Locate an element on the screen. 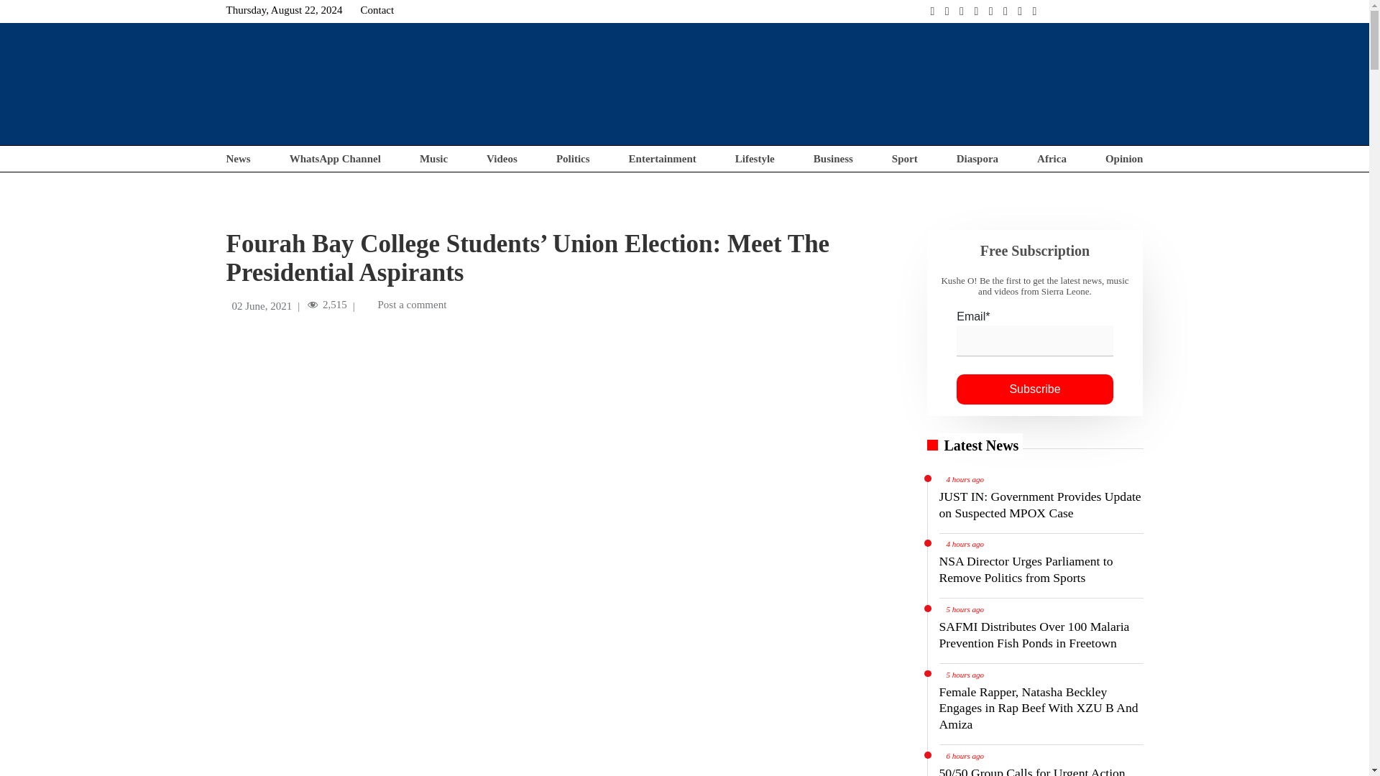 This screenshot has width=1380, height=776. Business is located at coordinates (833, 158).